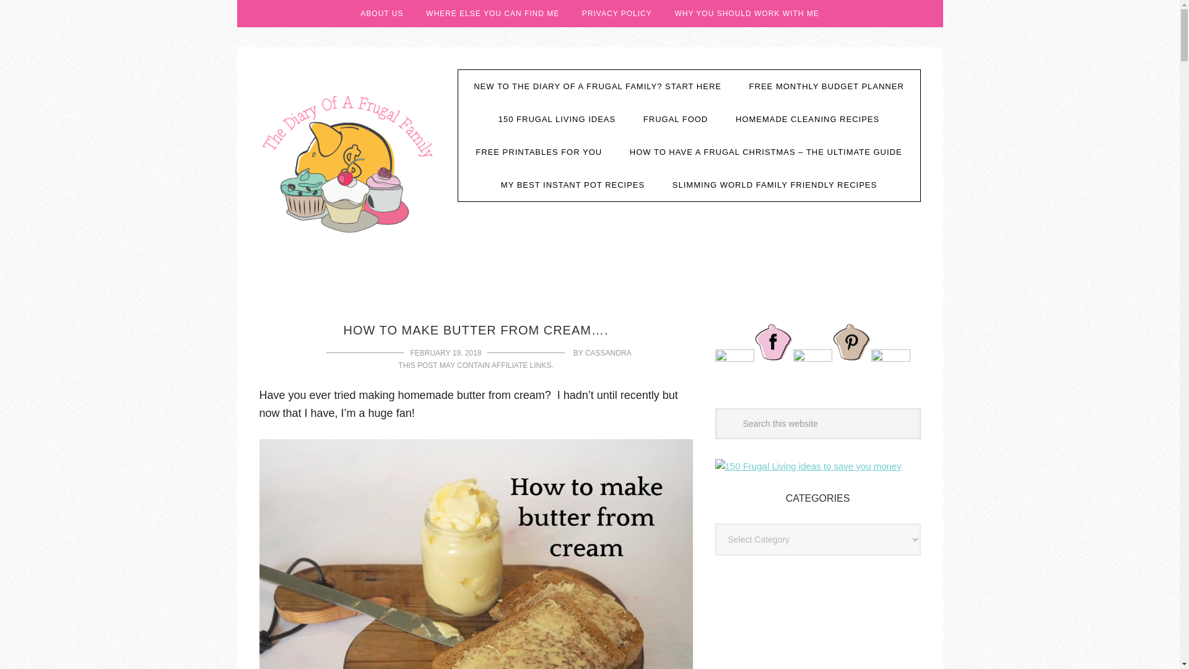 This screenshot has width=1189, height=669. I want to click on THE DIARY OF A FRUGAL FAMILY, so click(349, 162).